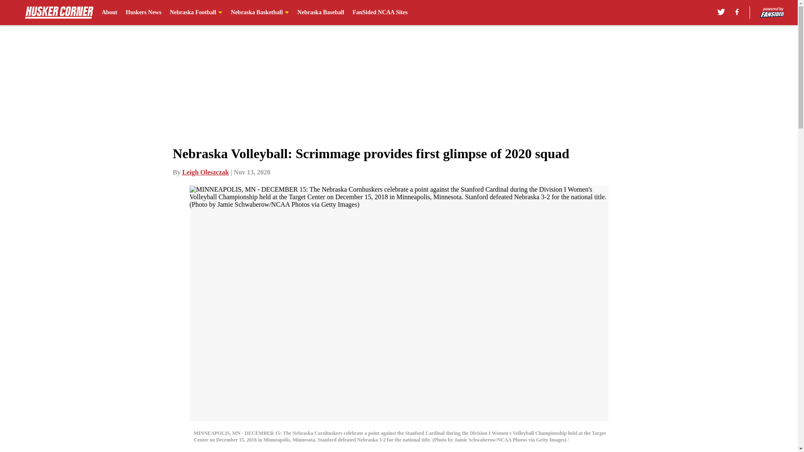 Image resolution: width=804 pixels, height=452 pixels. What do you see at coordinates (143, 13) in the screenshot?
I see `Huskers News` at bounding box center [143, 13].